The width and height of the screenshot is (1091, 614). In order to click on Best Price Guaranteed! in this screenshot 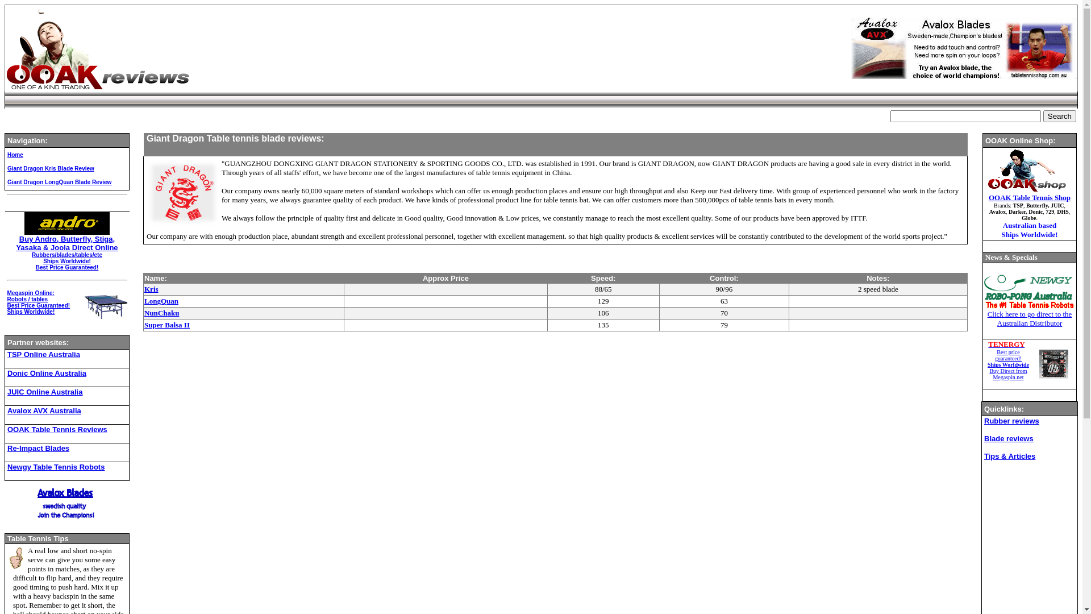, I will do `click(38, 306)`.